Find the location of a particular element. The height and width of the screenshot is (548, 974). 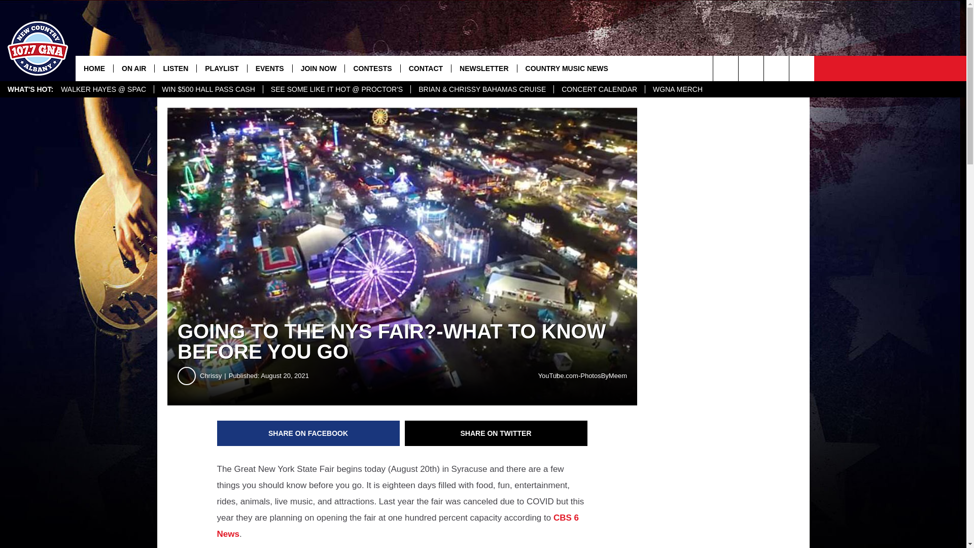

PLAYLIST is located at coordinates (221, 68).